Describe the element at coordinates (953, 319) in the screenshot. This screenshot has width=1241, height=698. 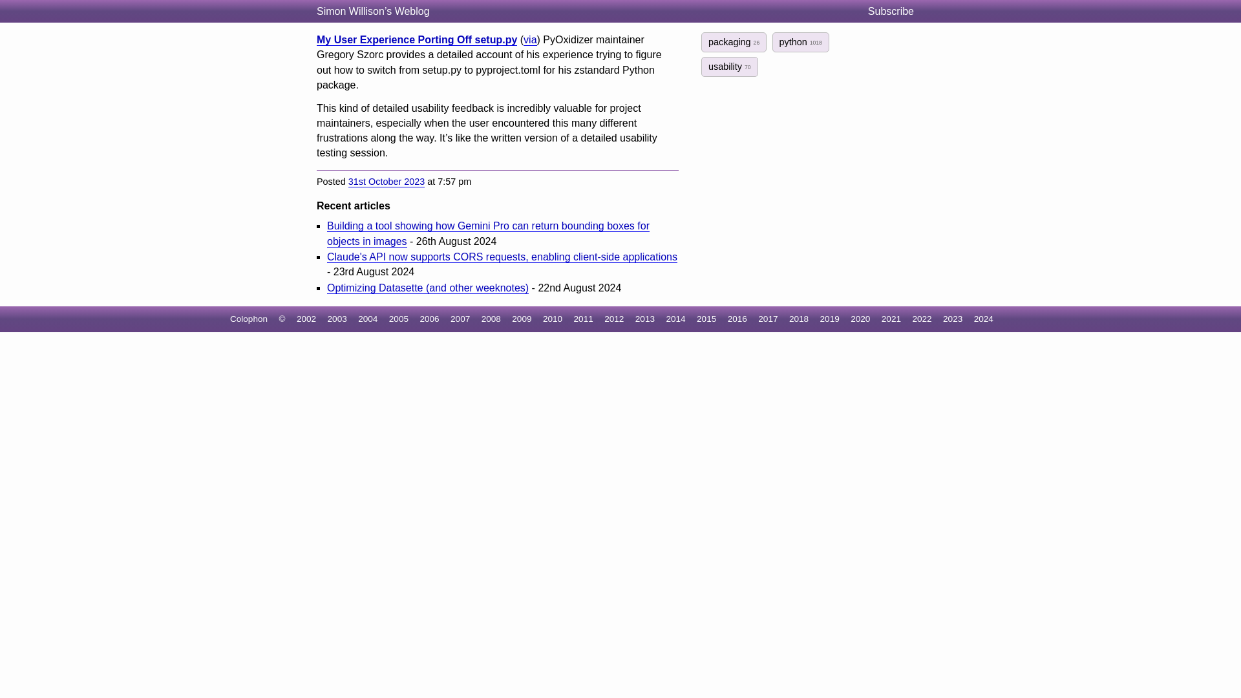
I see `2023` at that location.